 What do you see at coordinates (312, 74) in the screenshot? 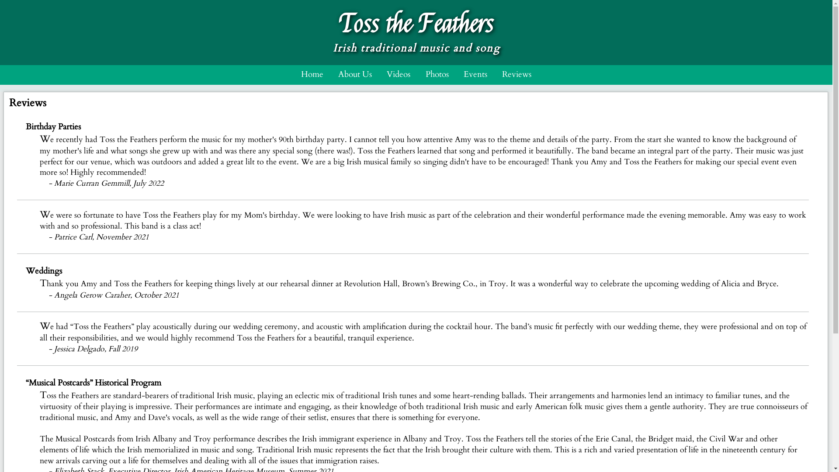
I see `Home` at bounding box center [312, 74].